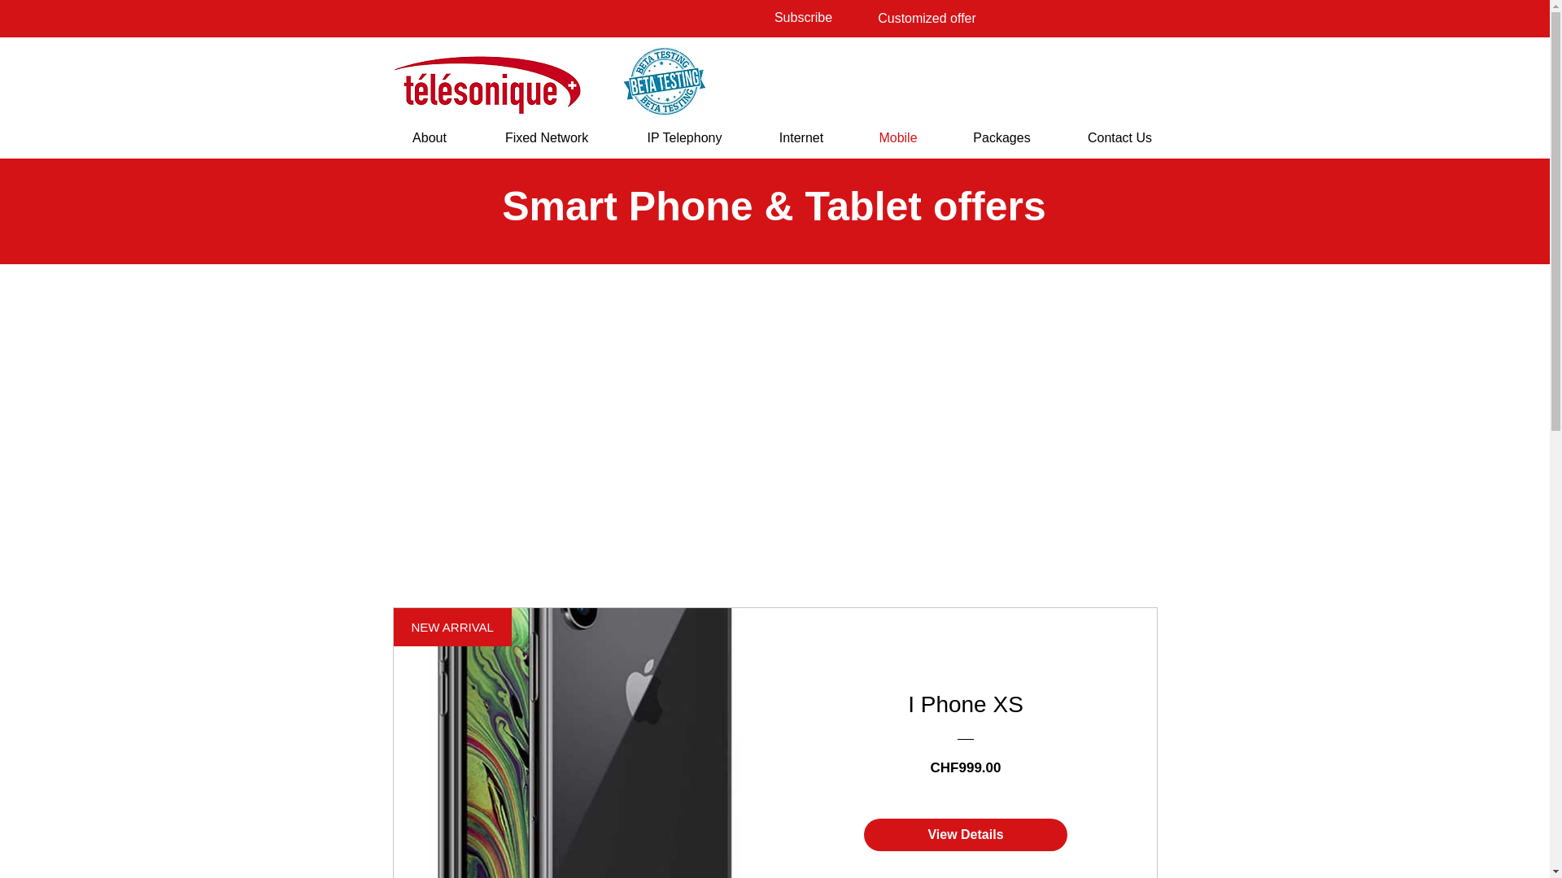 The width and height of the screenshot is (1562, 878). I want to click on Subscribe, so click(685, 138).